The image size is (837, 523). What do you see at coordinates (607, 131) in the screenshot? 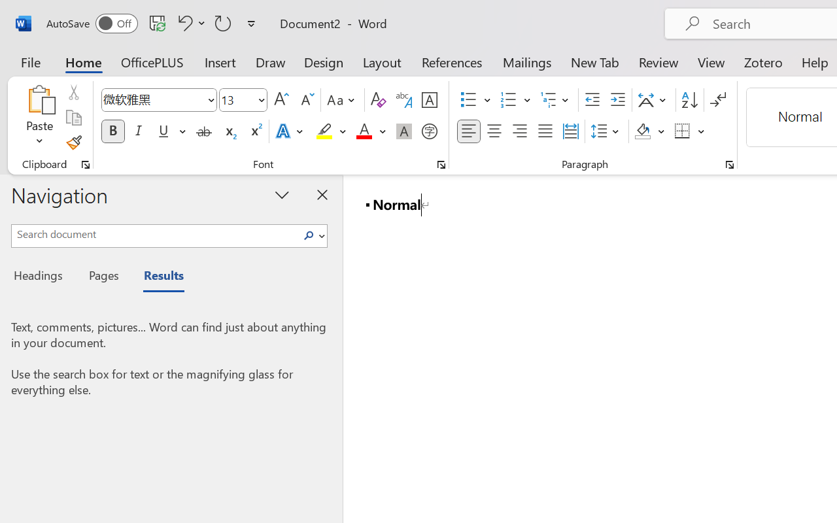
I see `Line and Paragraph Spacing` at bounding box center [607, 131].